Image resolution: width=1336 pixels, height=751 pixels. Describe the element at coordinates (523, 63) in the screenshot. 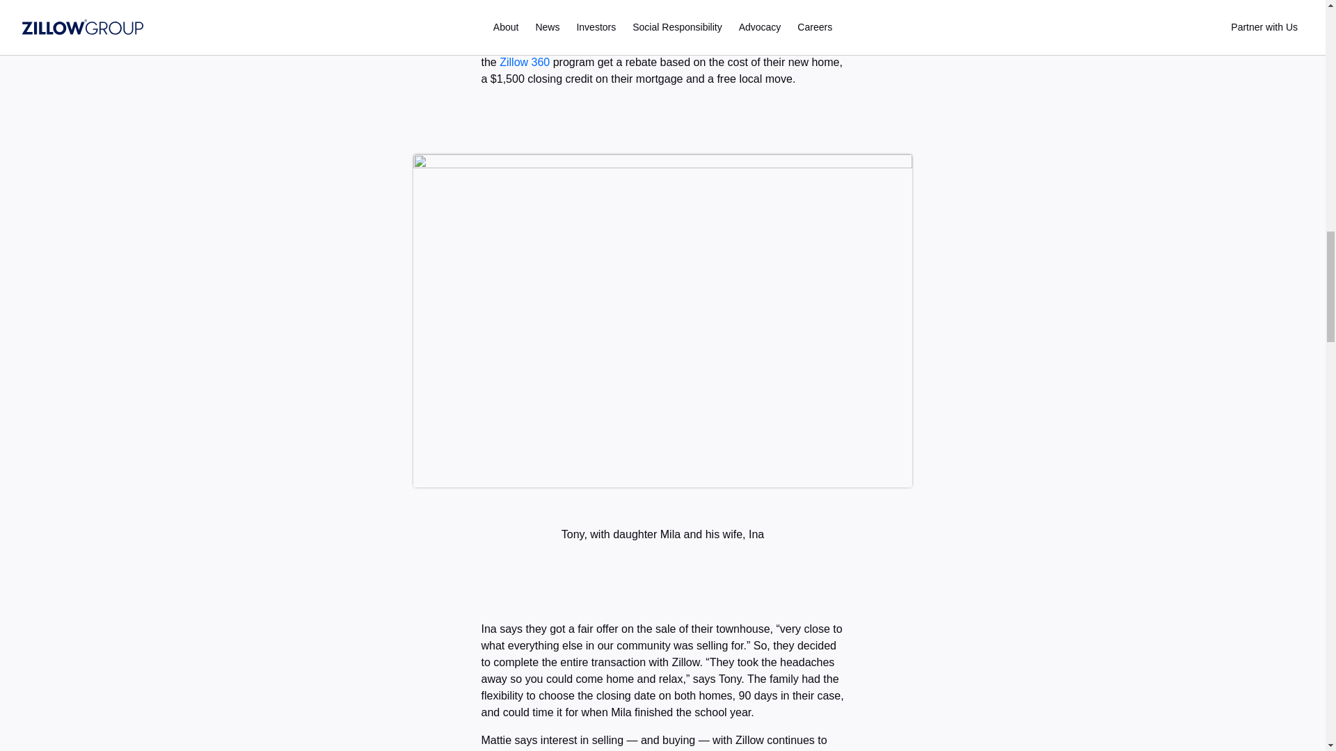

I see `Zillow 360` at that location.